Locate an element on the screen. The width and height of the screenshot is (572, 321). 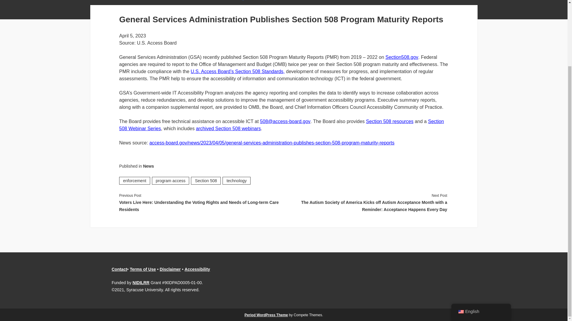
View all posts tagged technology is located at coordinates (236, 181).